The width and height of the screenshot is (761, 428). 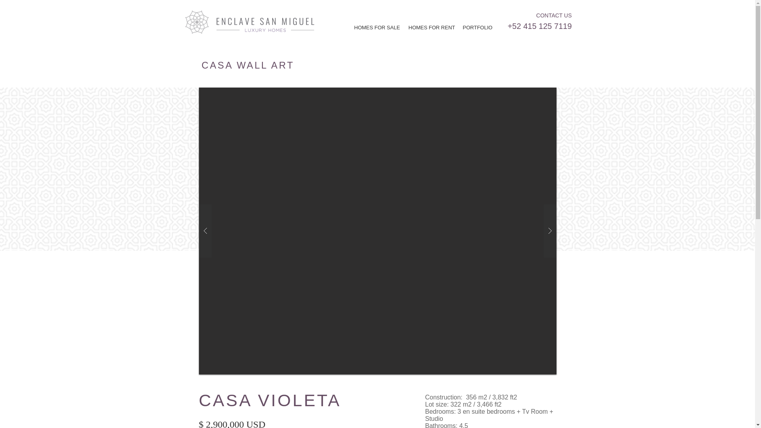 What do you see at coordinates (430, 28) in the screenshot?
I see `HOMES FOR RENT` at bounding box center [430, 28].